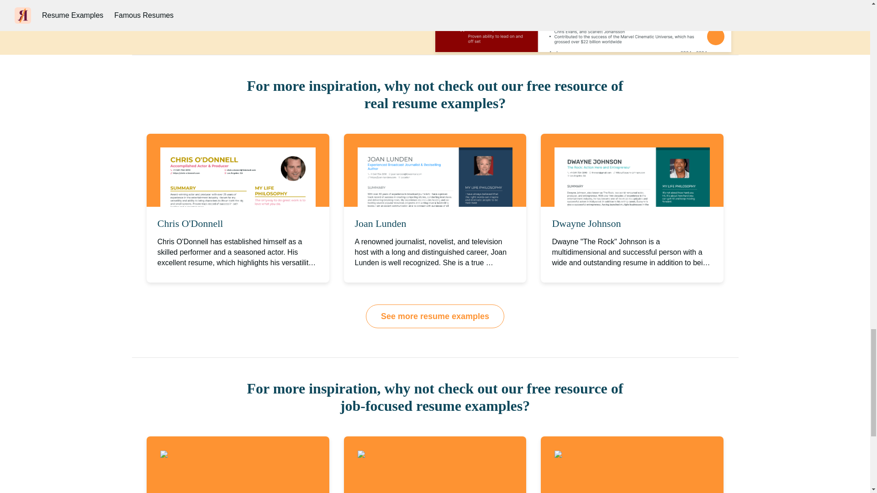 This screenshot has height=493, width=877. Describe the element at coordinates (412, 455) in the screenshot. I see `Investment Banker's resume` at that location.